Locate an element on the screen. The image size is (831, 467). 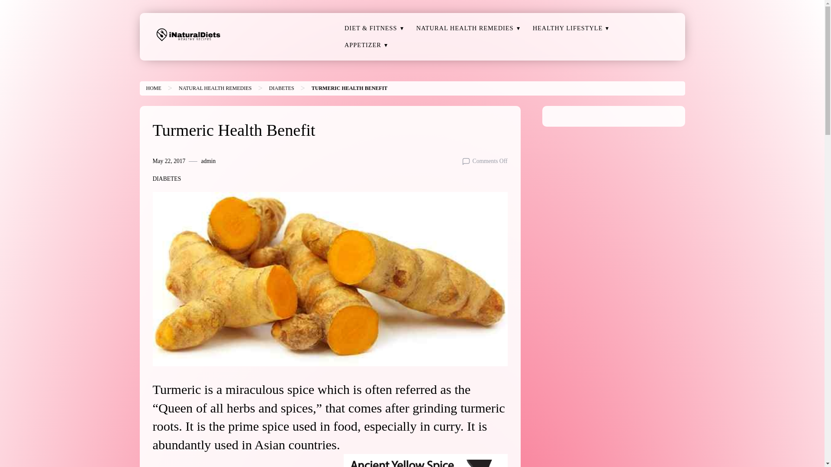
HEALTHY LIFESTYLE is located at coordinates (568, 29).